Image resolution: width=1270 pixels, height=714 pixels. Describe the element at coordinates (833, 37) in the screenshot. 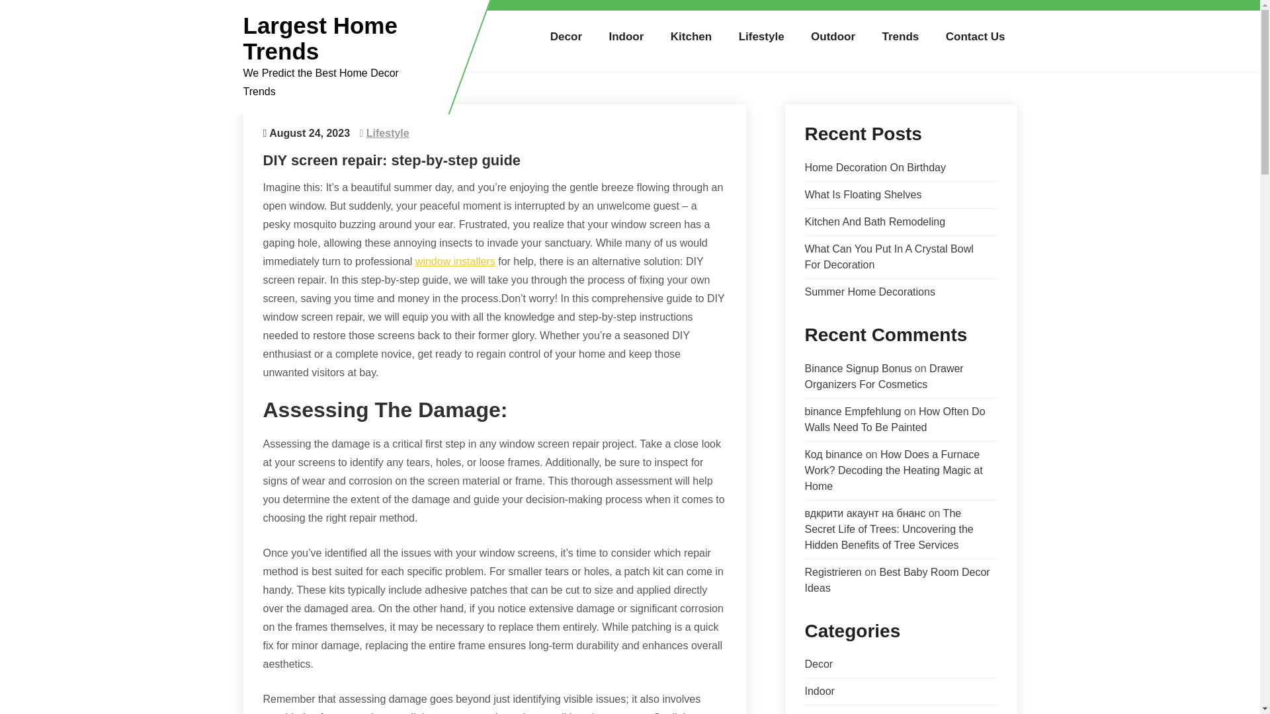

I see `Outdoor` at that location.